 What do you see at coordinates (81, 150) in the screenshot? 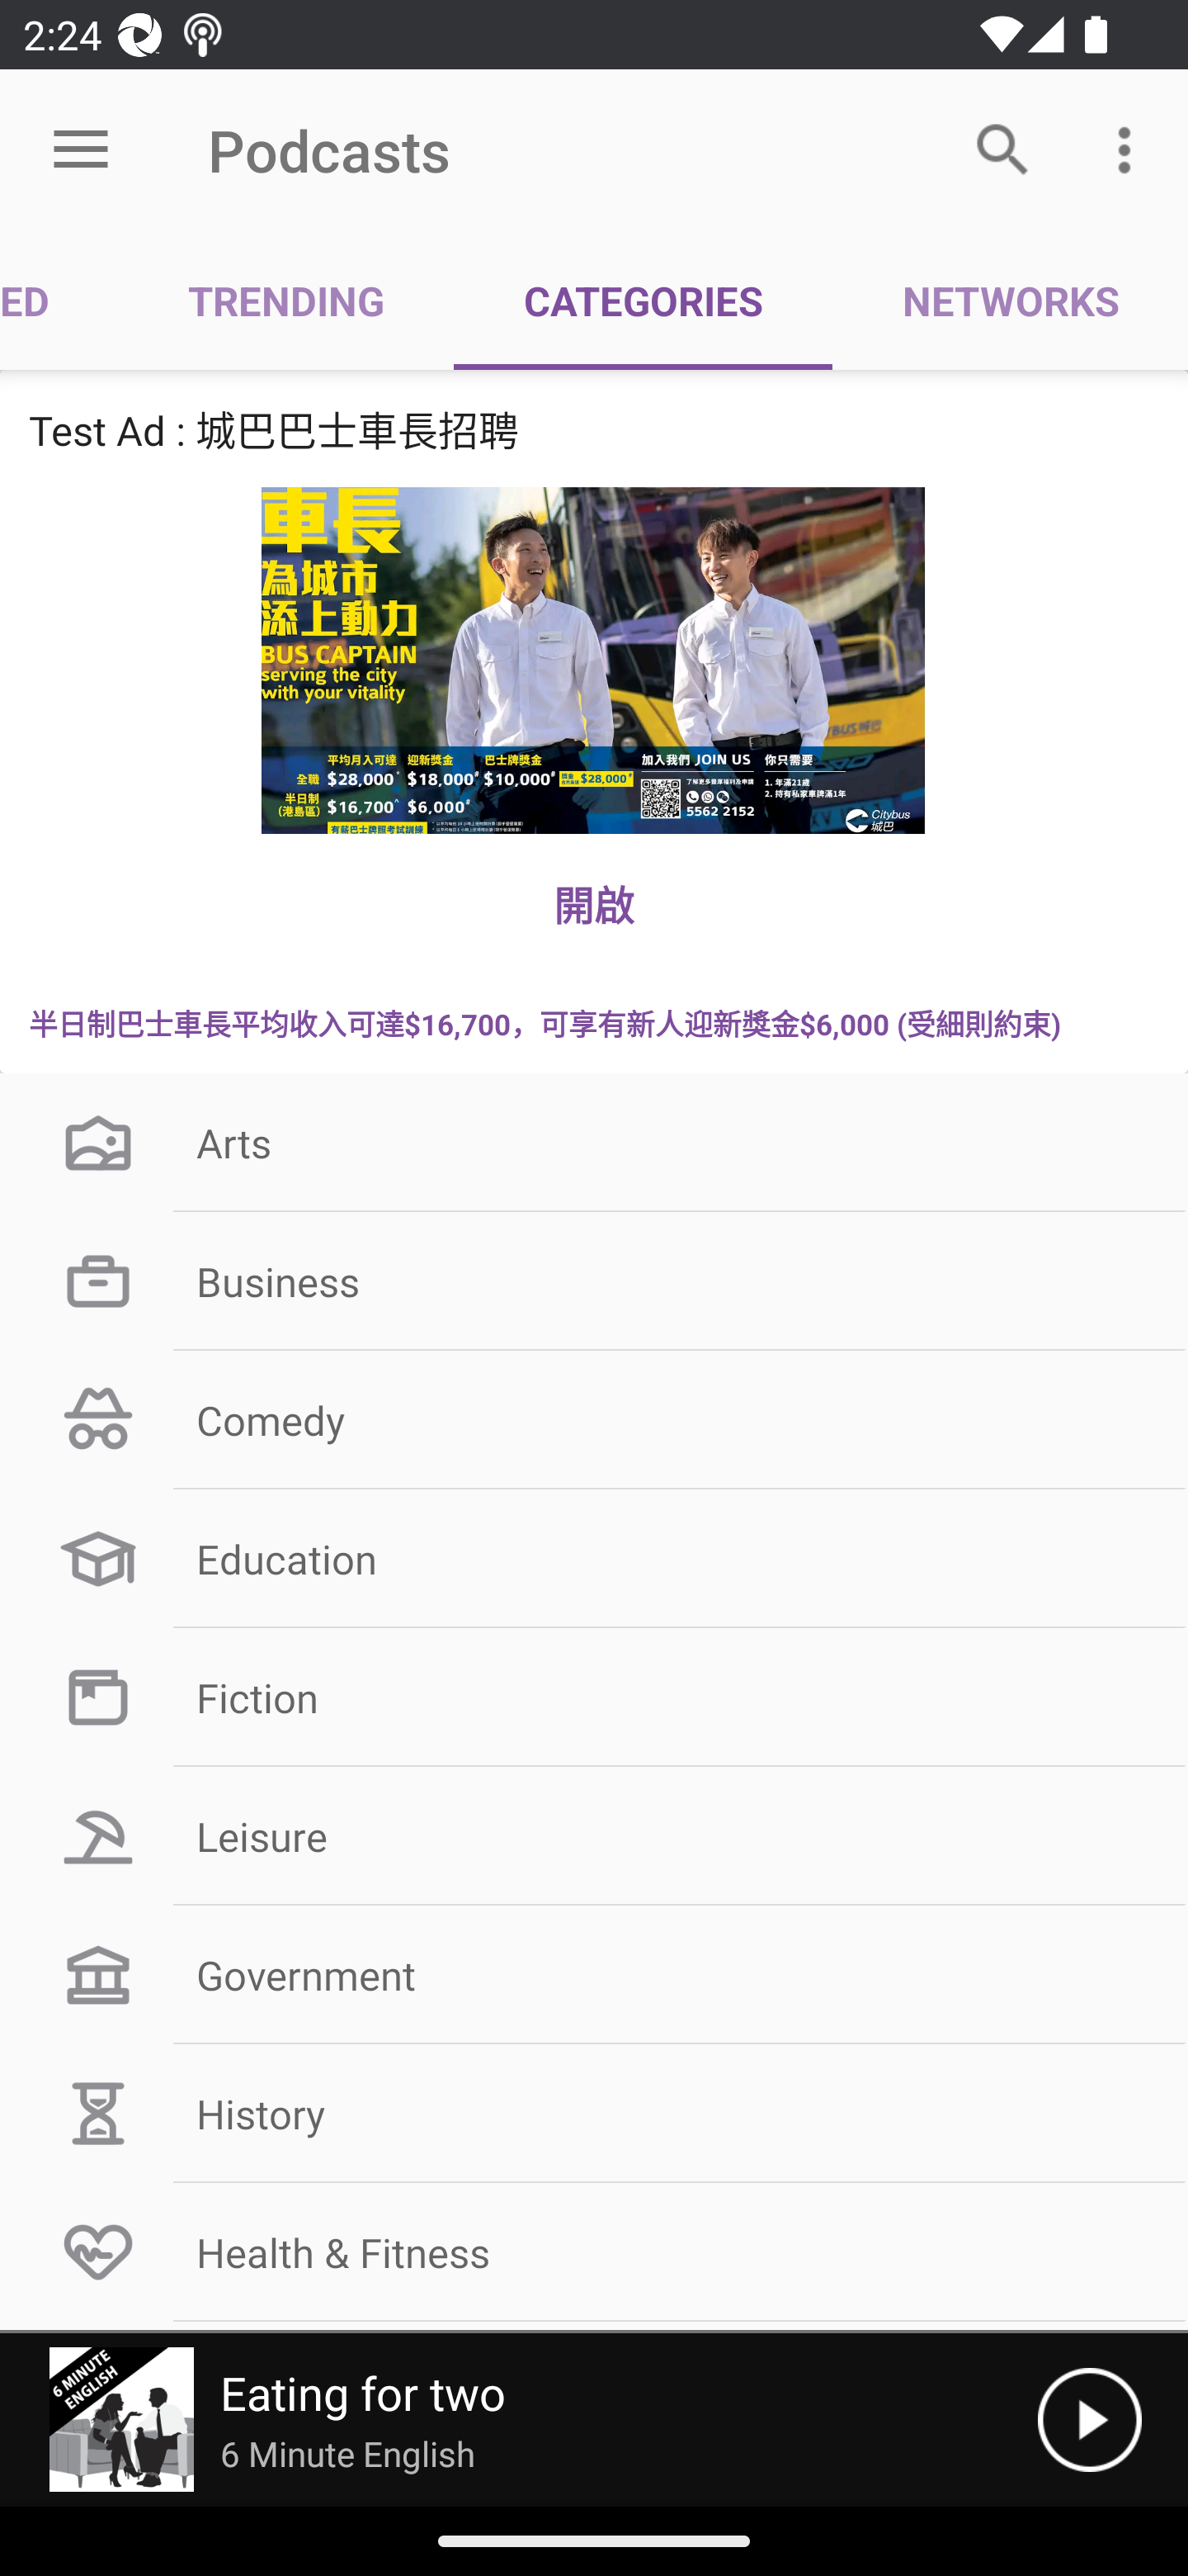
I see `Open menu` at bounding box center [81, 150].